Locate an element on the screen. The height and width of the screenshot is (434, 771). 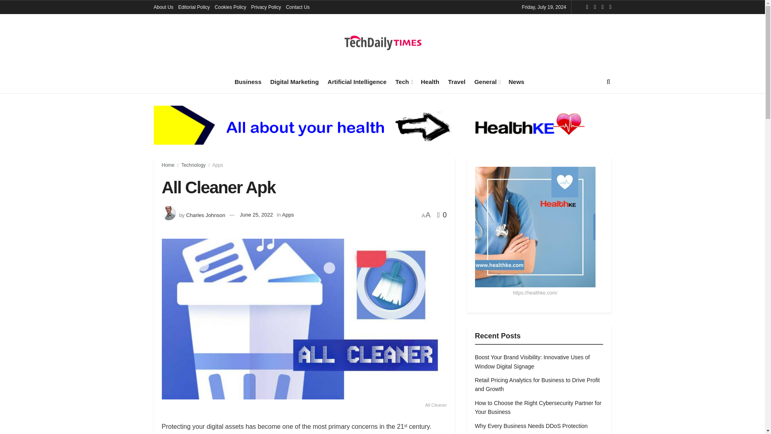
Digital Marketing is located at coordinates (295, 82).